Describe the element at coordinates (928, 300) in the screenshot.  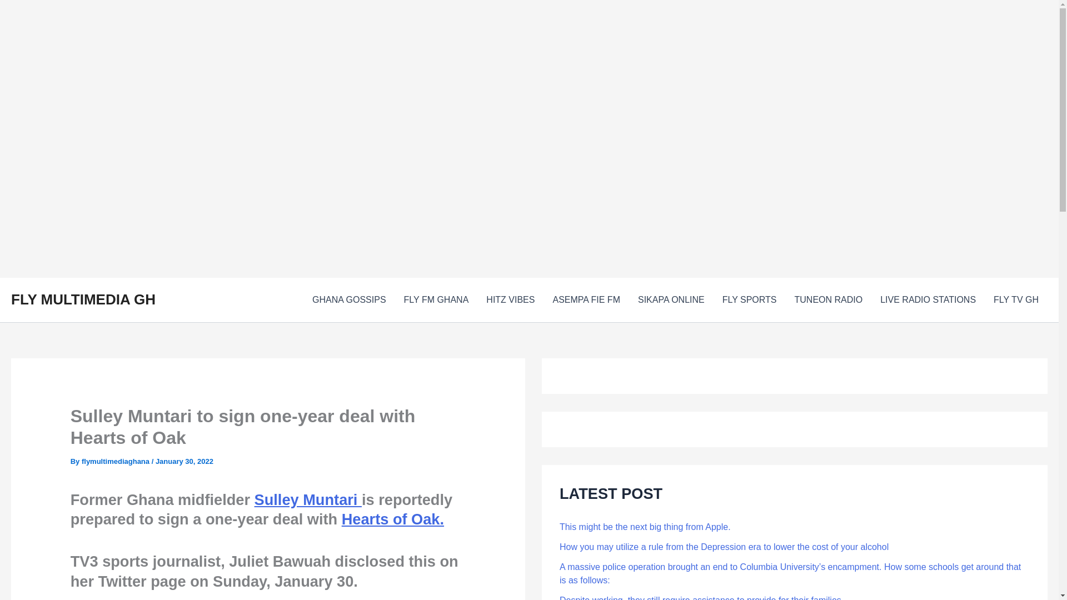
I see `LIVE RADIO STATIONS` at that location.